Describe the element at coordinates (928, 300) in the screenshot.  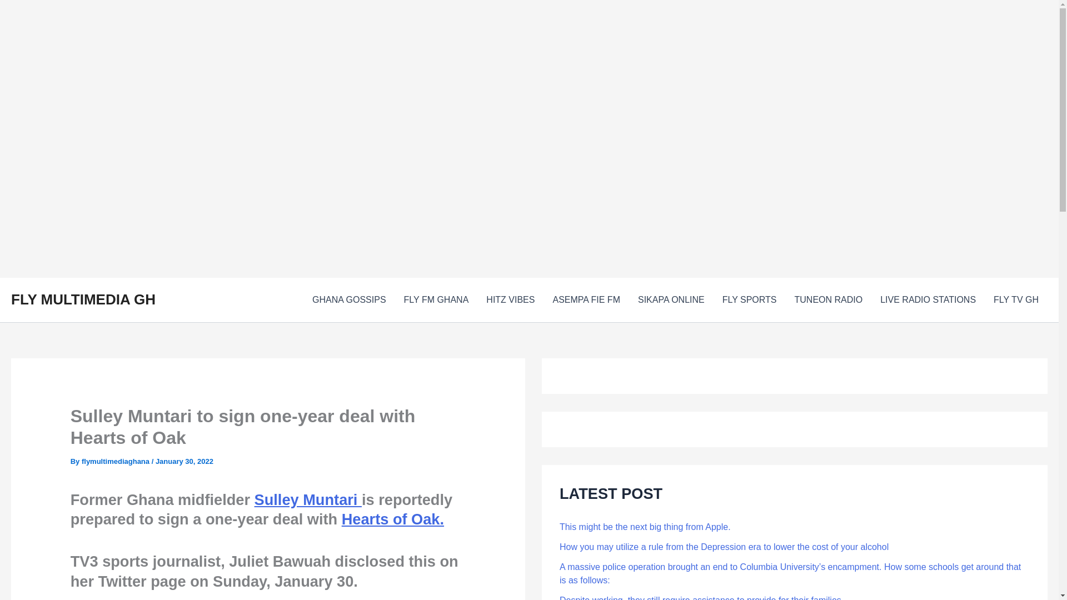
I see `LIVE RADIO STATIONS` at that location.